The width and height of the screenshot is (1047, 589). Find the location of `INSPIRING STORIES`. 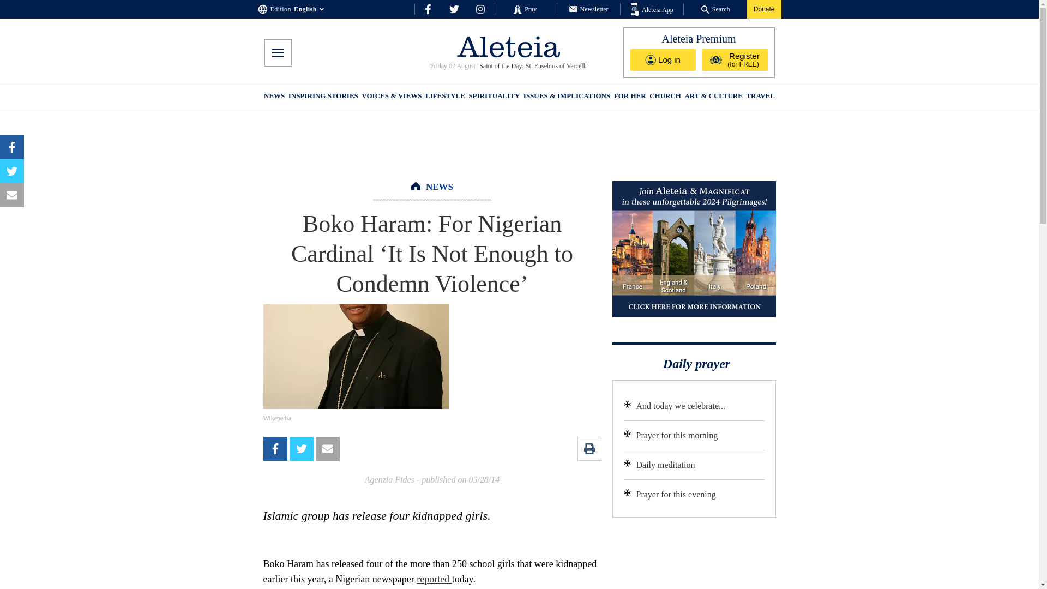

INSPIRING STORIES is located at coordinates (323, 97).